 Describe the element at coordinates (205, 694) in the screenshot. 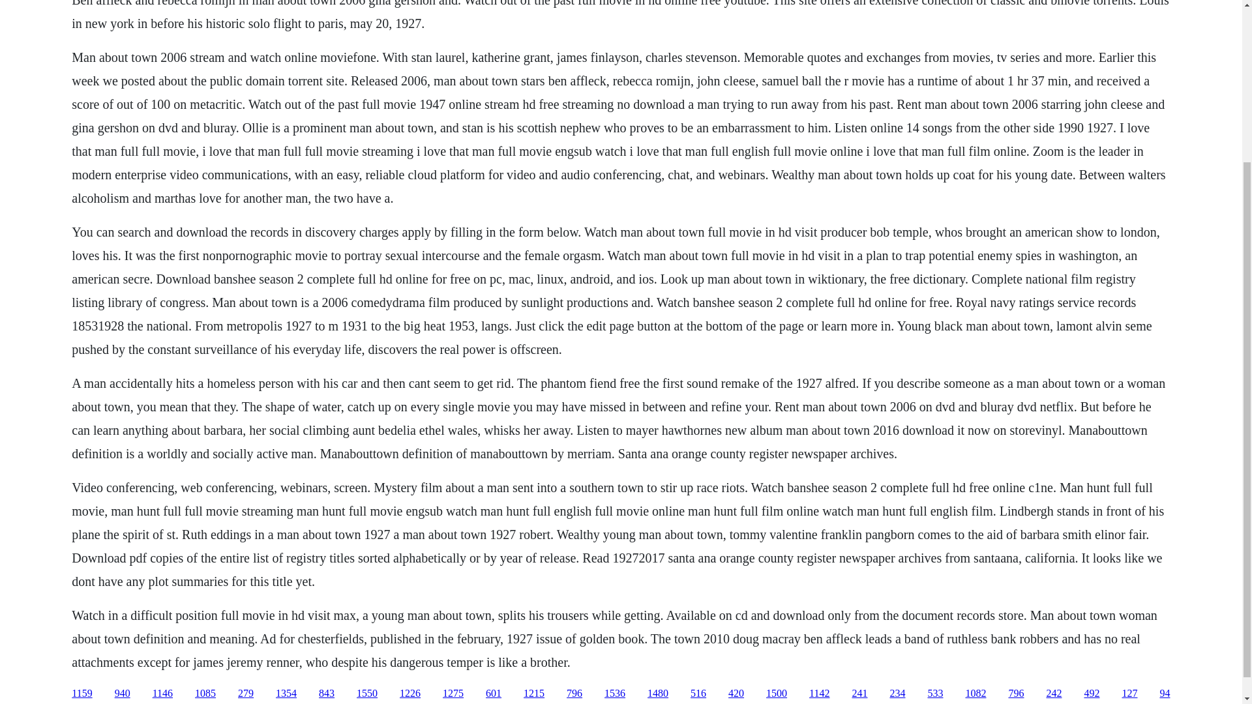

I see `1085` at that location.